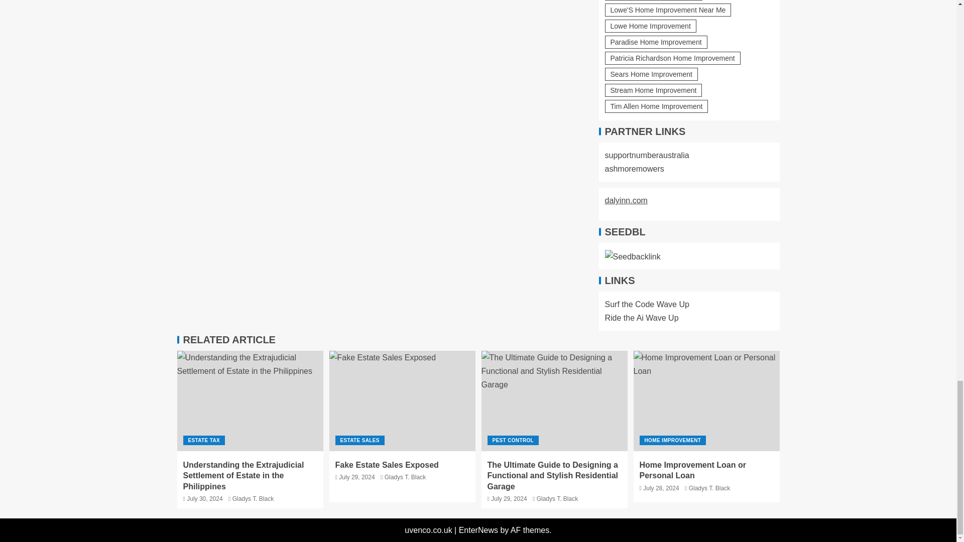  What do you see at coordinates (402, 400) in the screenshot?
I see `Fake Estate Sales Exposed` at bounding box center [402, 400].